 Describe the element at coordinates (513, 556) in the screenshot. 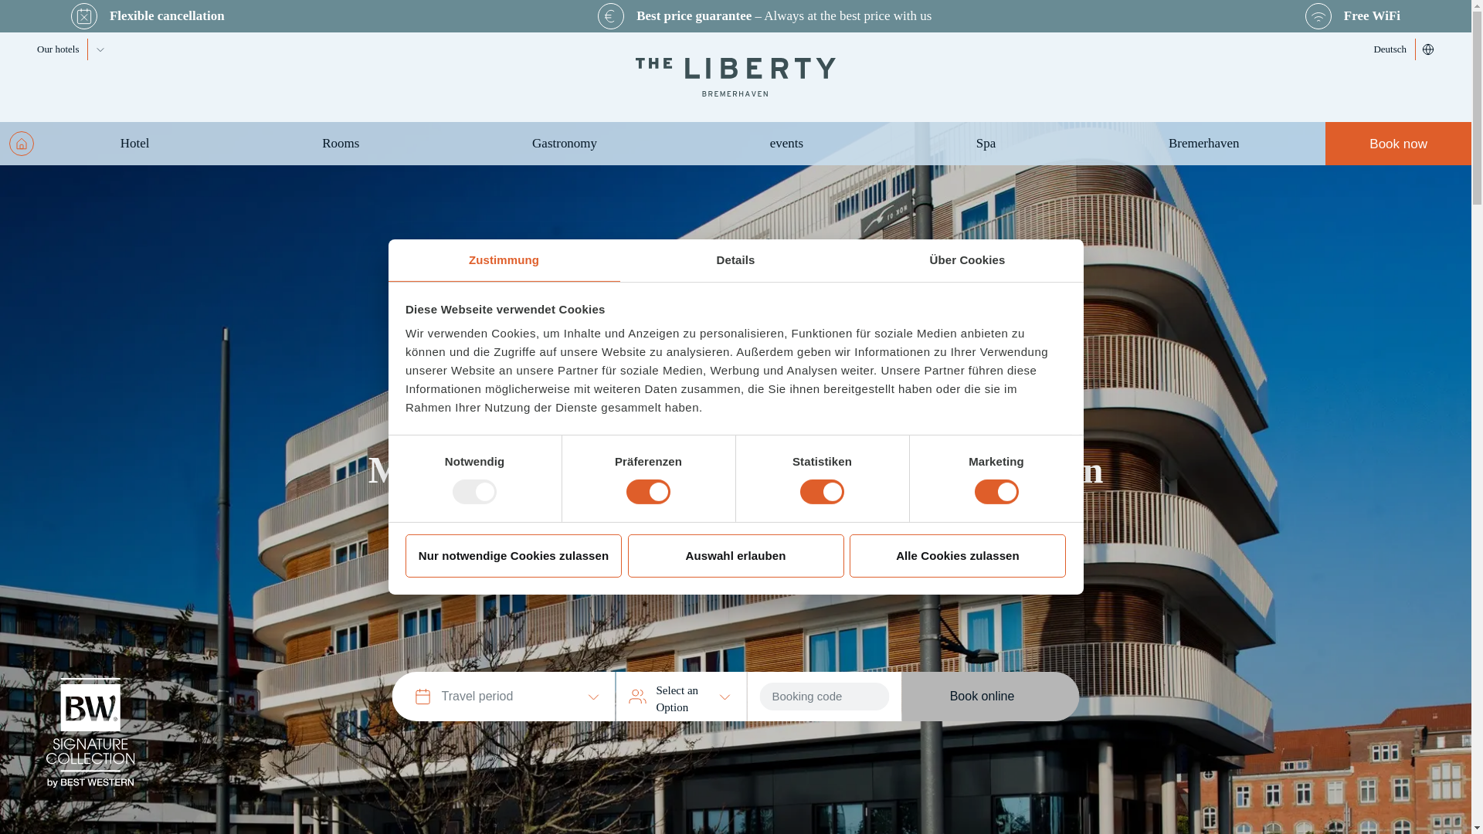

I see `Nur notwendige Cookies zulassen` at that location.